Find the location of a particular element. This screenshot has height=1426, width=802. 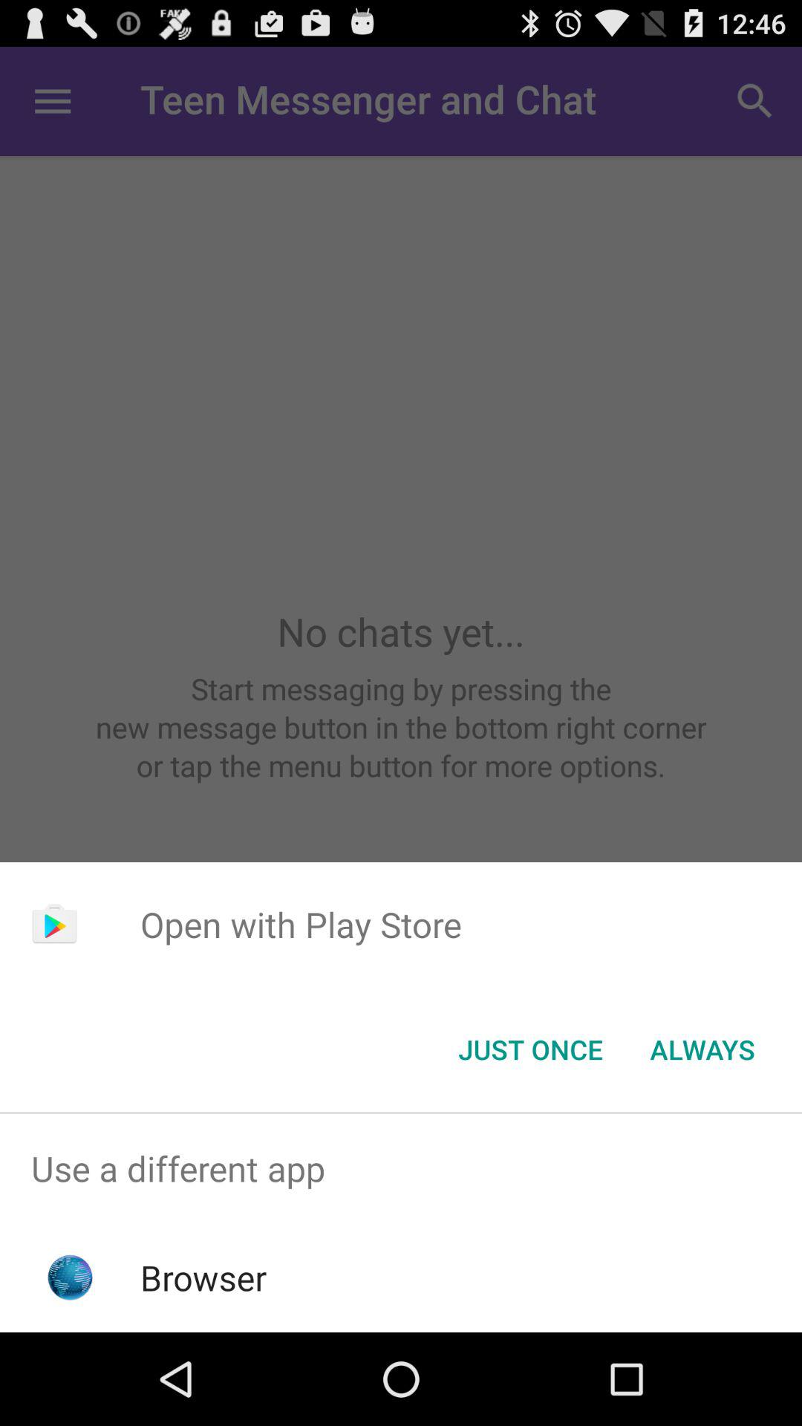

select use a different is located at coordinates (401, 1169).